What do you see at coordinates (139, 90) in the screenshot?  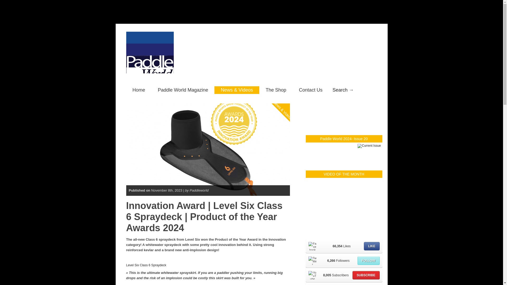 I see `Home` at bounding box center [139, 90].